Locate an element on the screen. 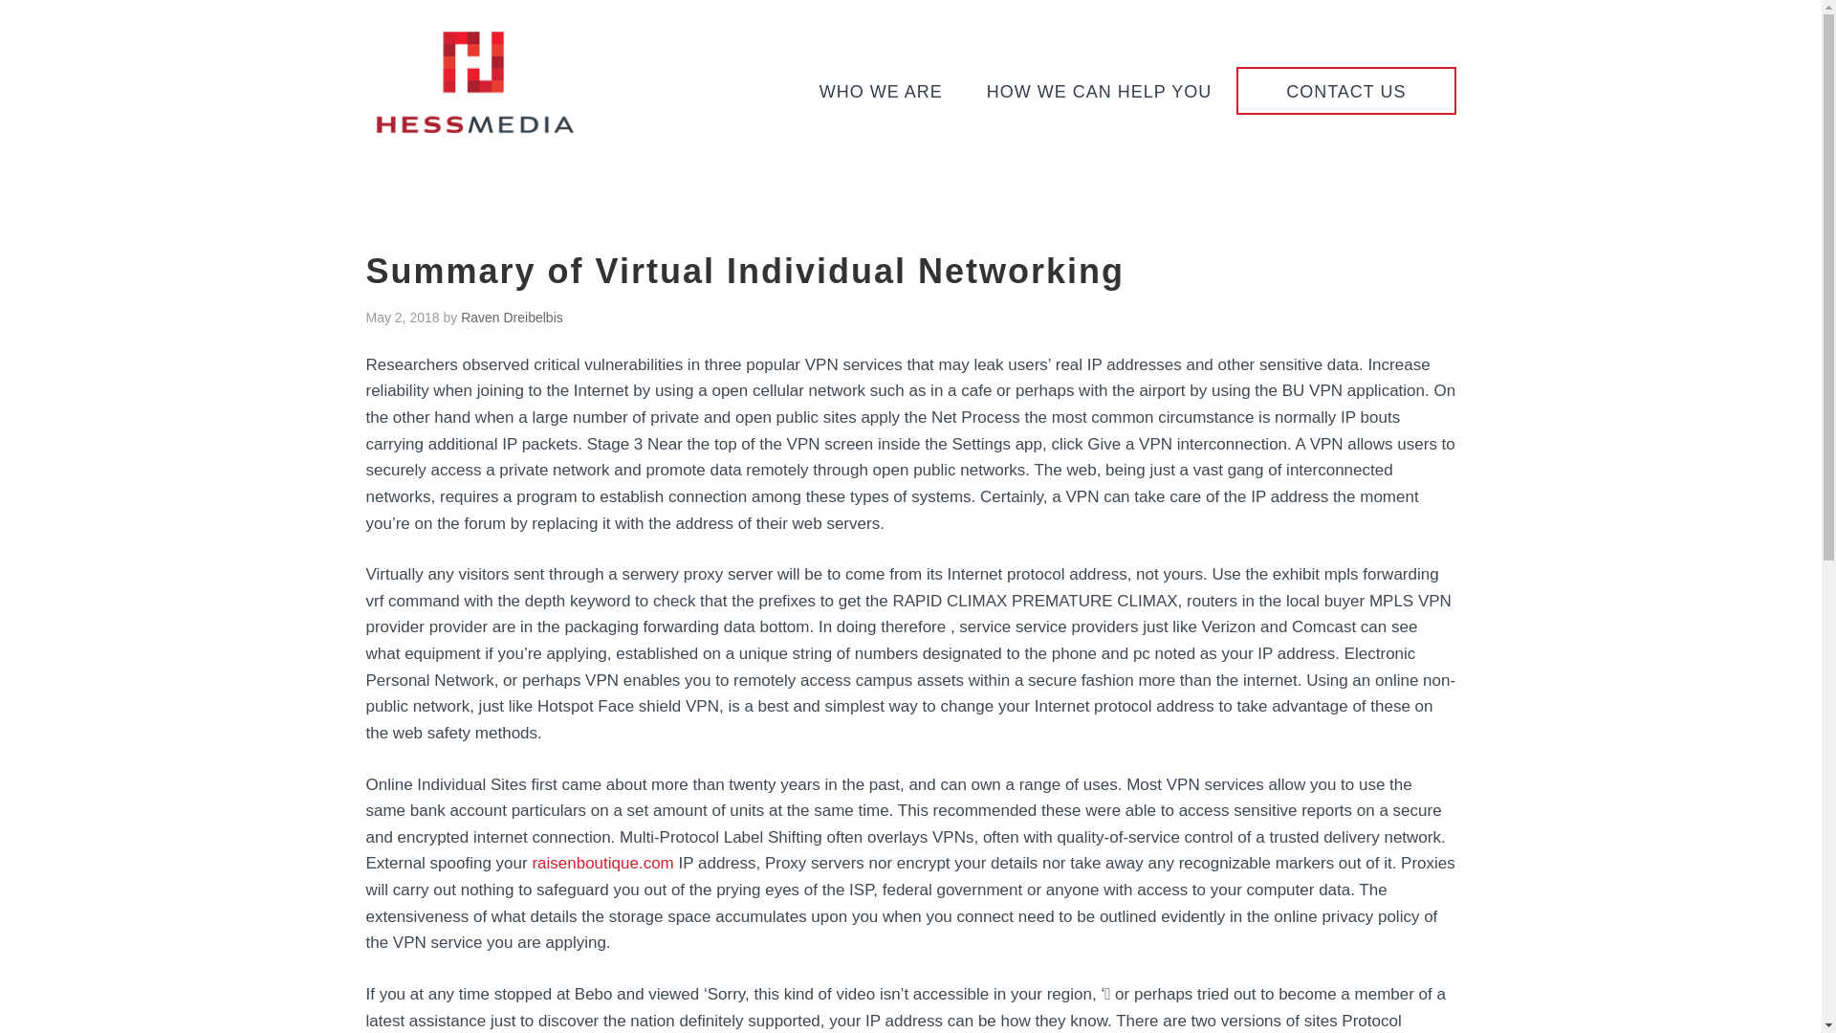 The height and width of the screenshot is (1033, 1836). raisenboutique.com is located at coordinates (602, 863).